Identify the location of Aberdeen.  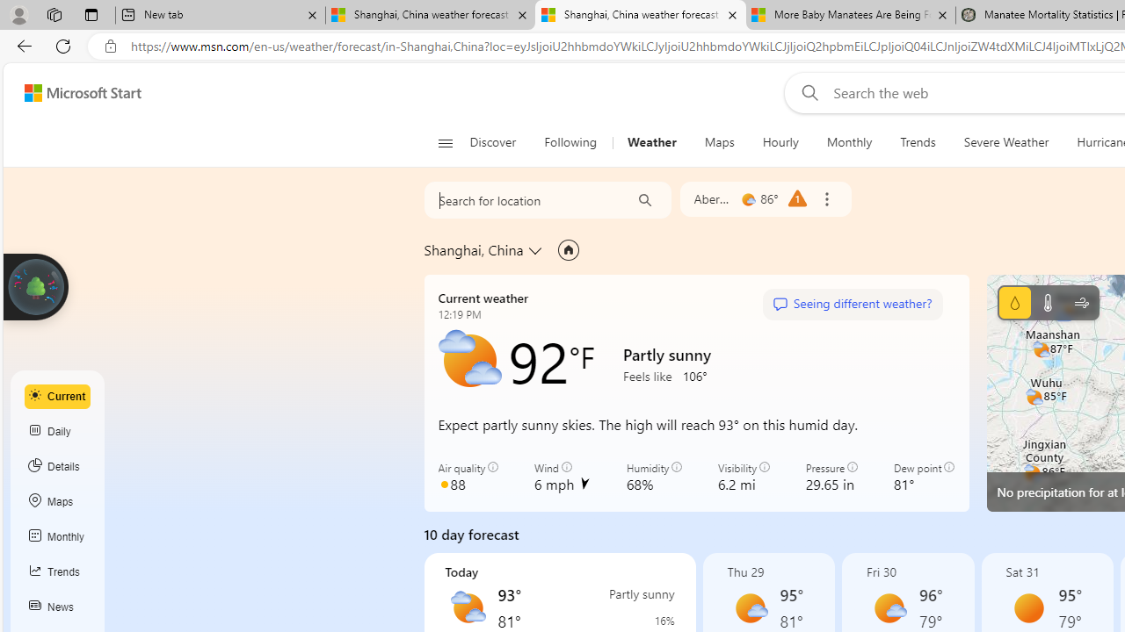
(713, 198).